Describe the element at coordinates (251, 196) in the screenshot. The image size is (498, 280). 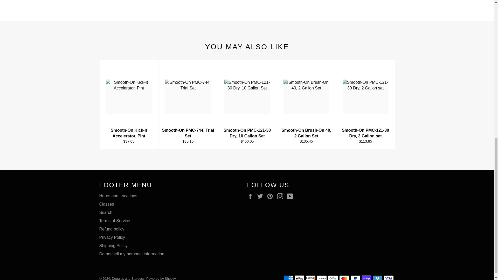
I see `Douglas and Sturgess on Facebook` at that location.